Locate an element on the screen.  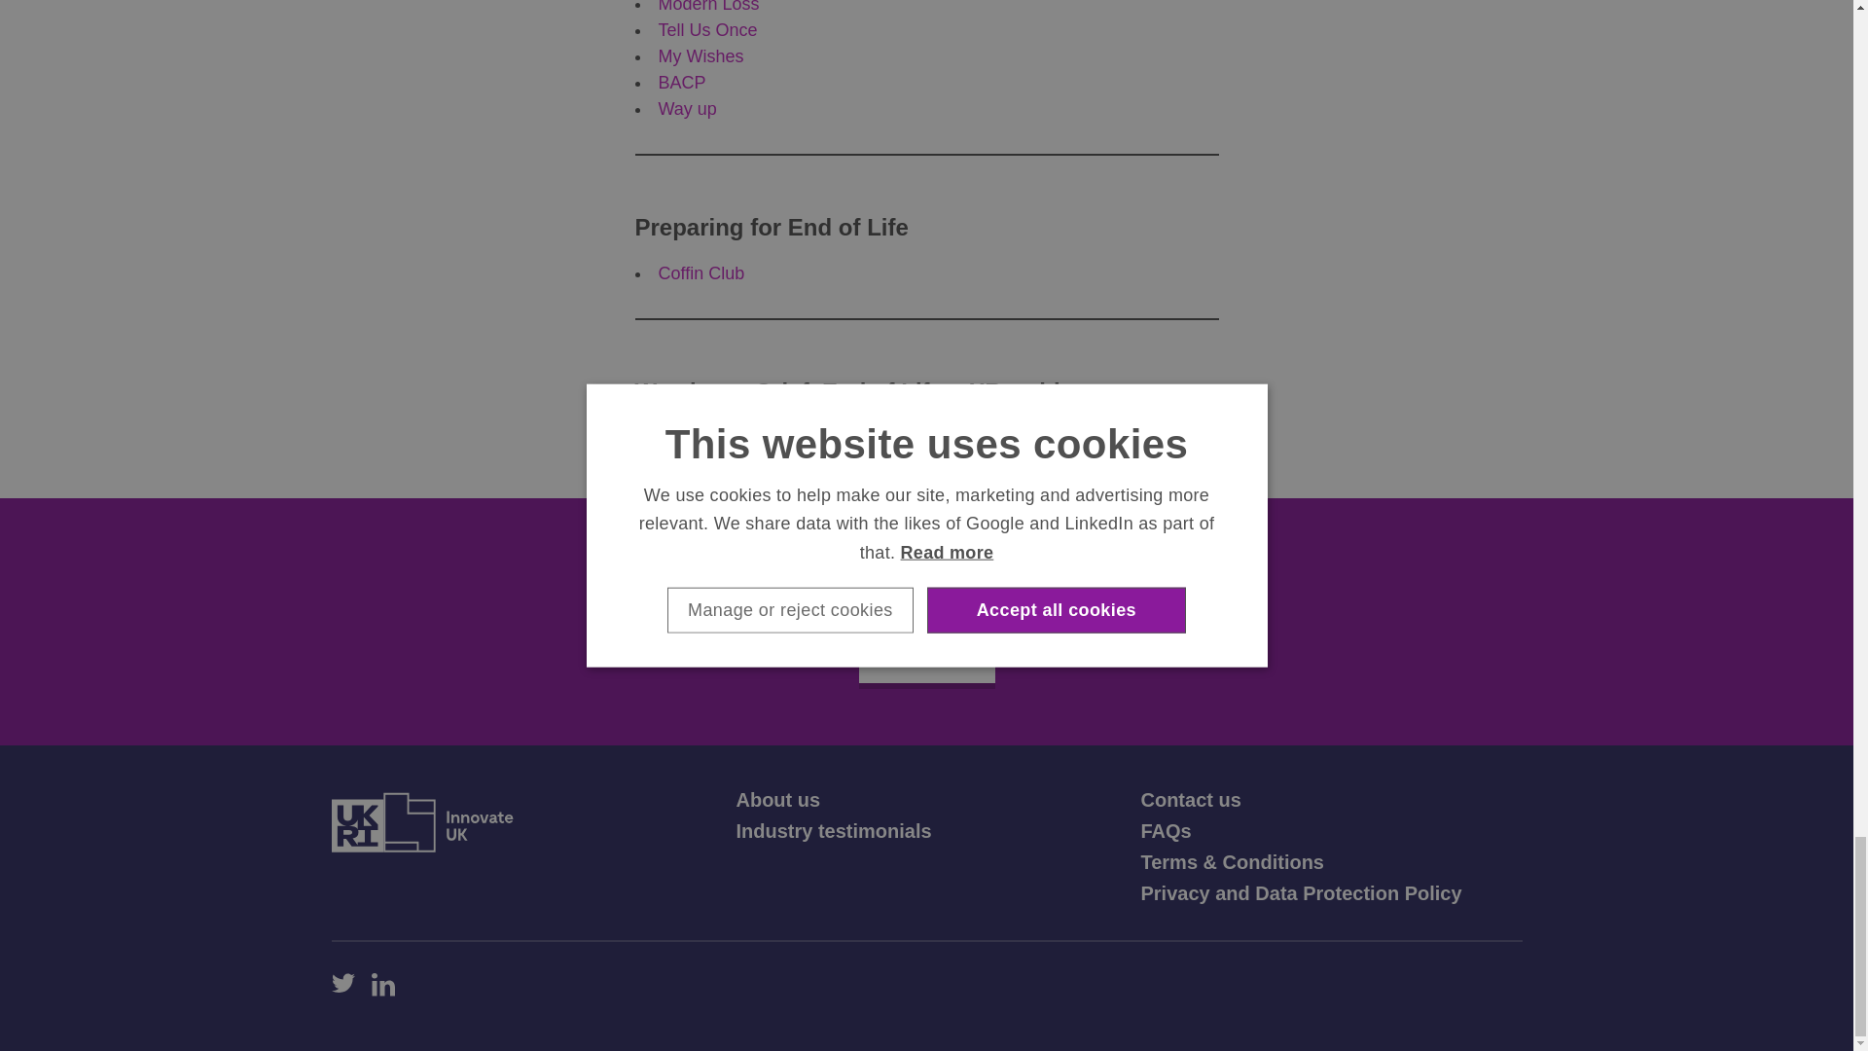
Innovate UK Website is located at coordinates (420, 821).